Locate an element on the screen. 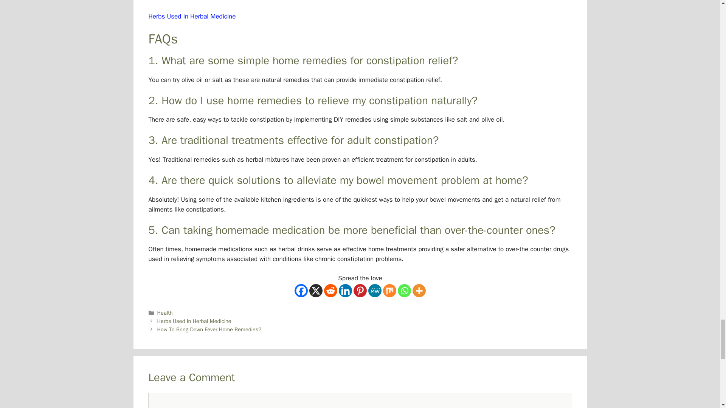  Facebook is located at coordinates (301, 291).